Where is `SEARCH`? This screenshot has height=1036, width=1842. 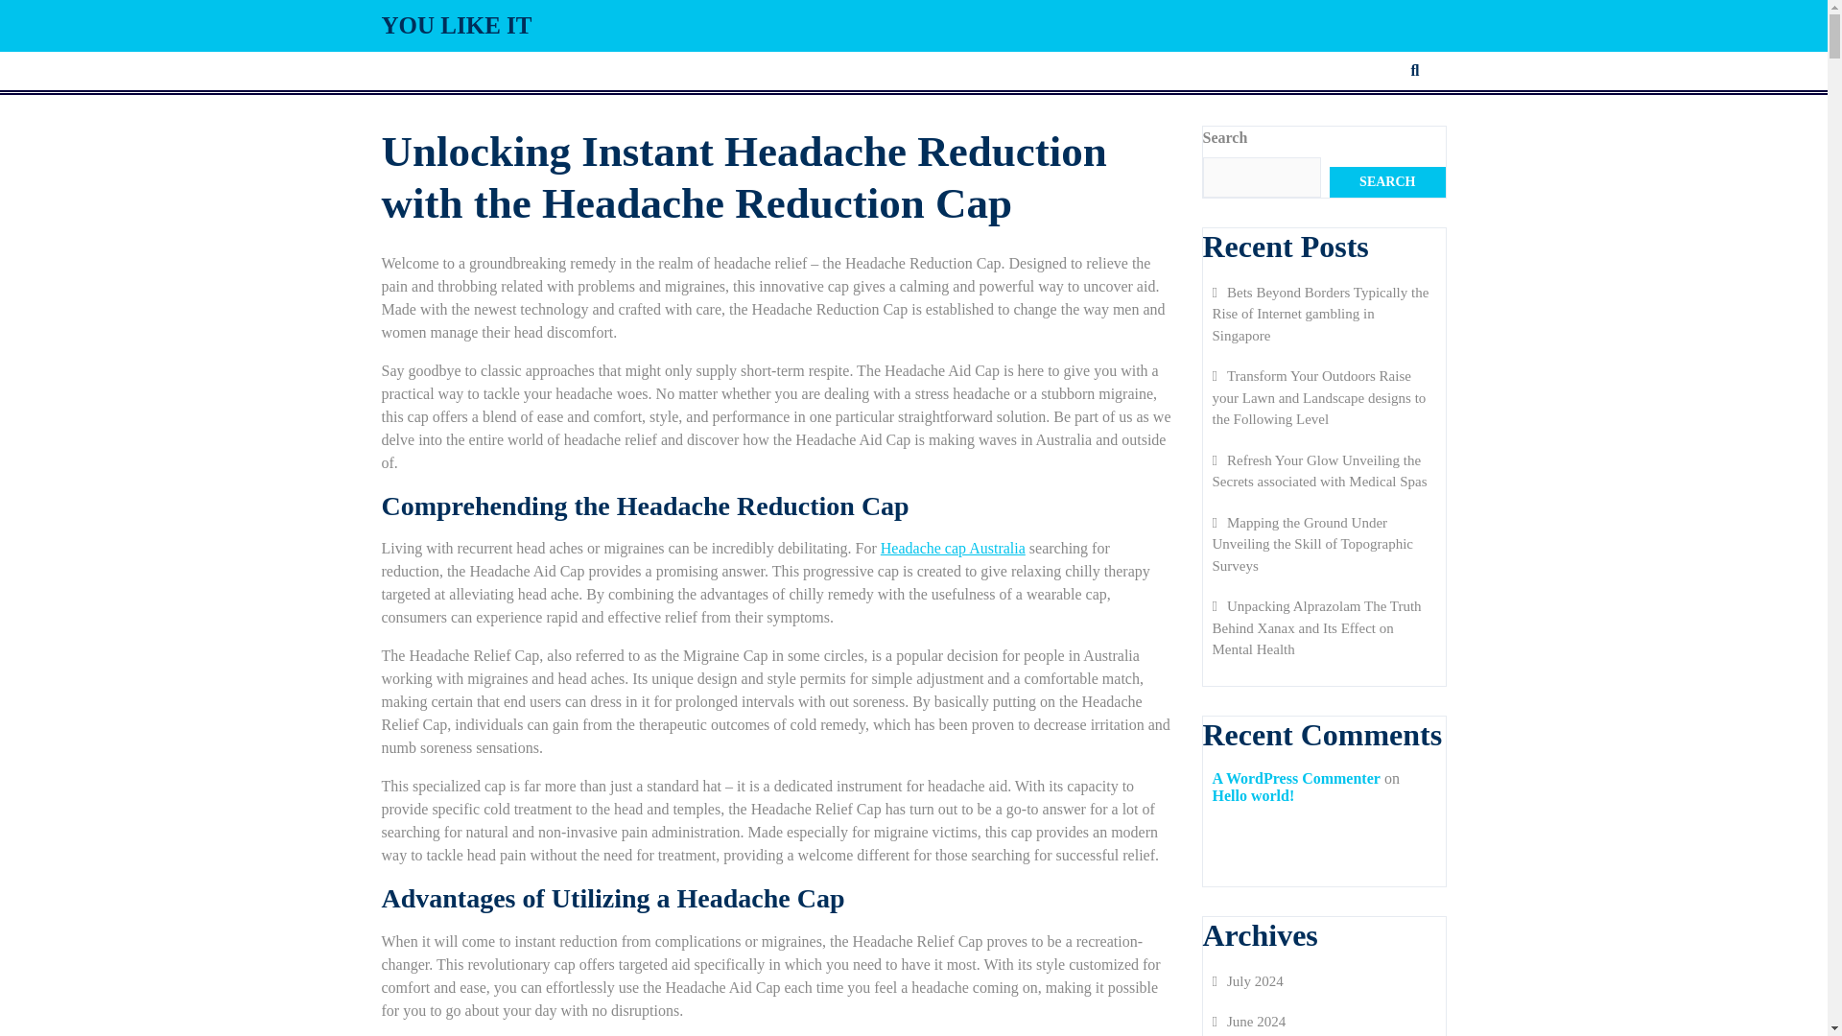
SEARCH is located at coordinates (1387, 182).